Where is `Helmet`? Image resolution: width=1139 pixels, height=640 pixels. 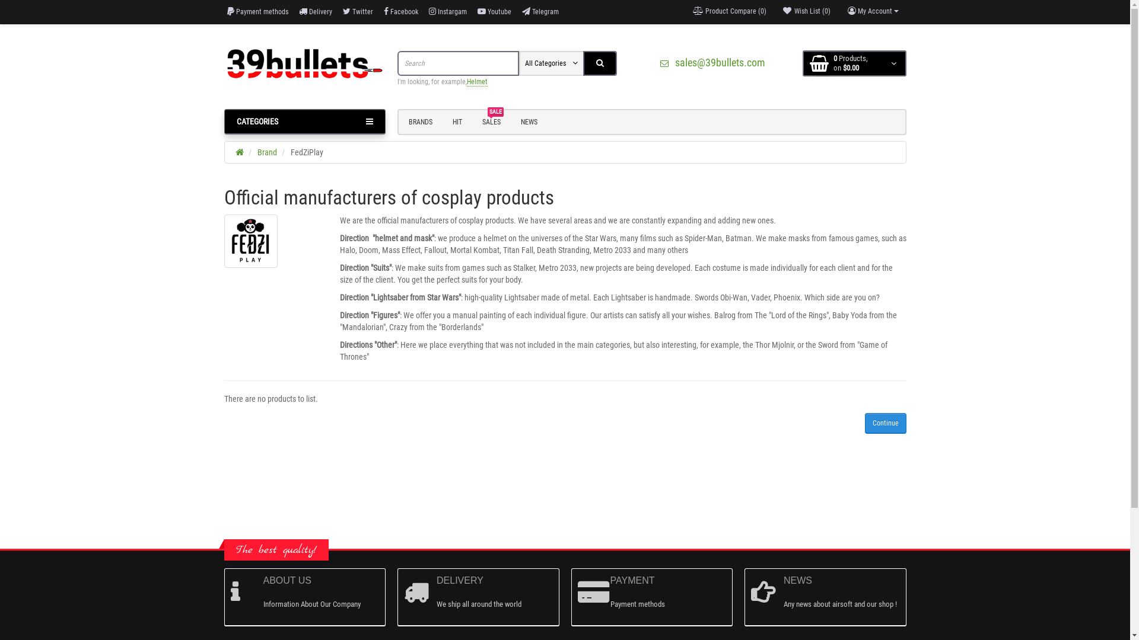
Helmet is located at coordinates (477, 82).